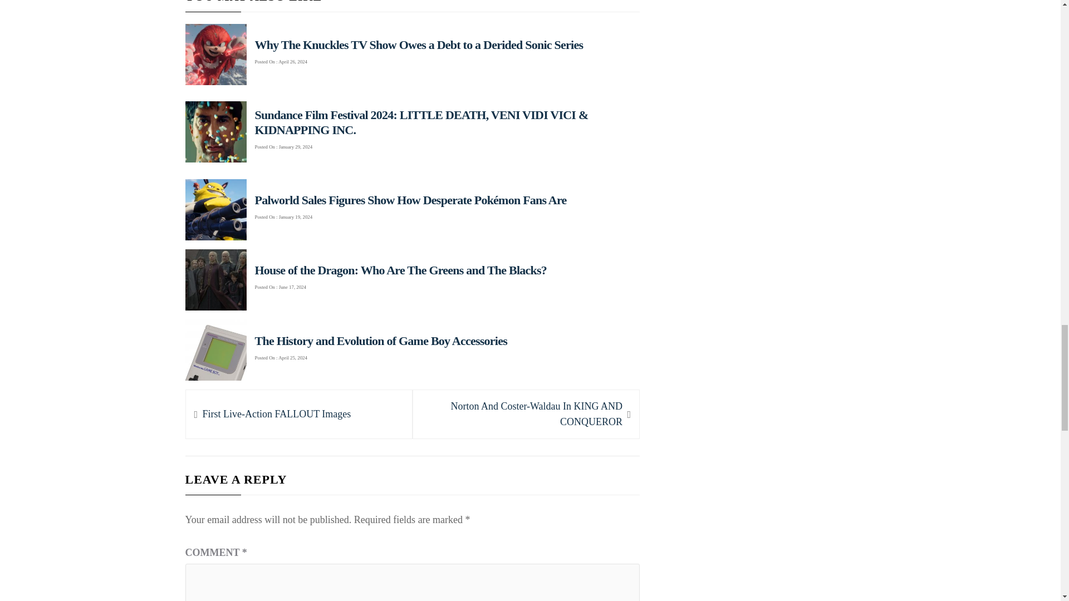 The height and width of the screenshot is (601, 1069). What do you see at coordinates (276, 414) in the screenshot?
I see `The History and Evolution of Game Boy Accessories ` at bounding box center [276, 414].